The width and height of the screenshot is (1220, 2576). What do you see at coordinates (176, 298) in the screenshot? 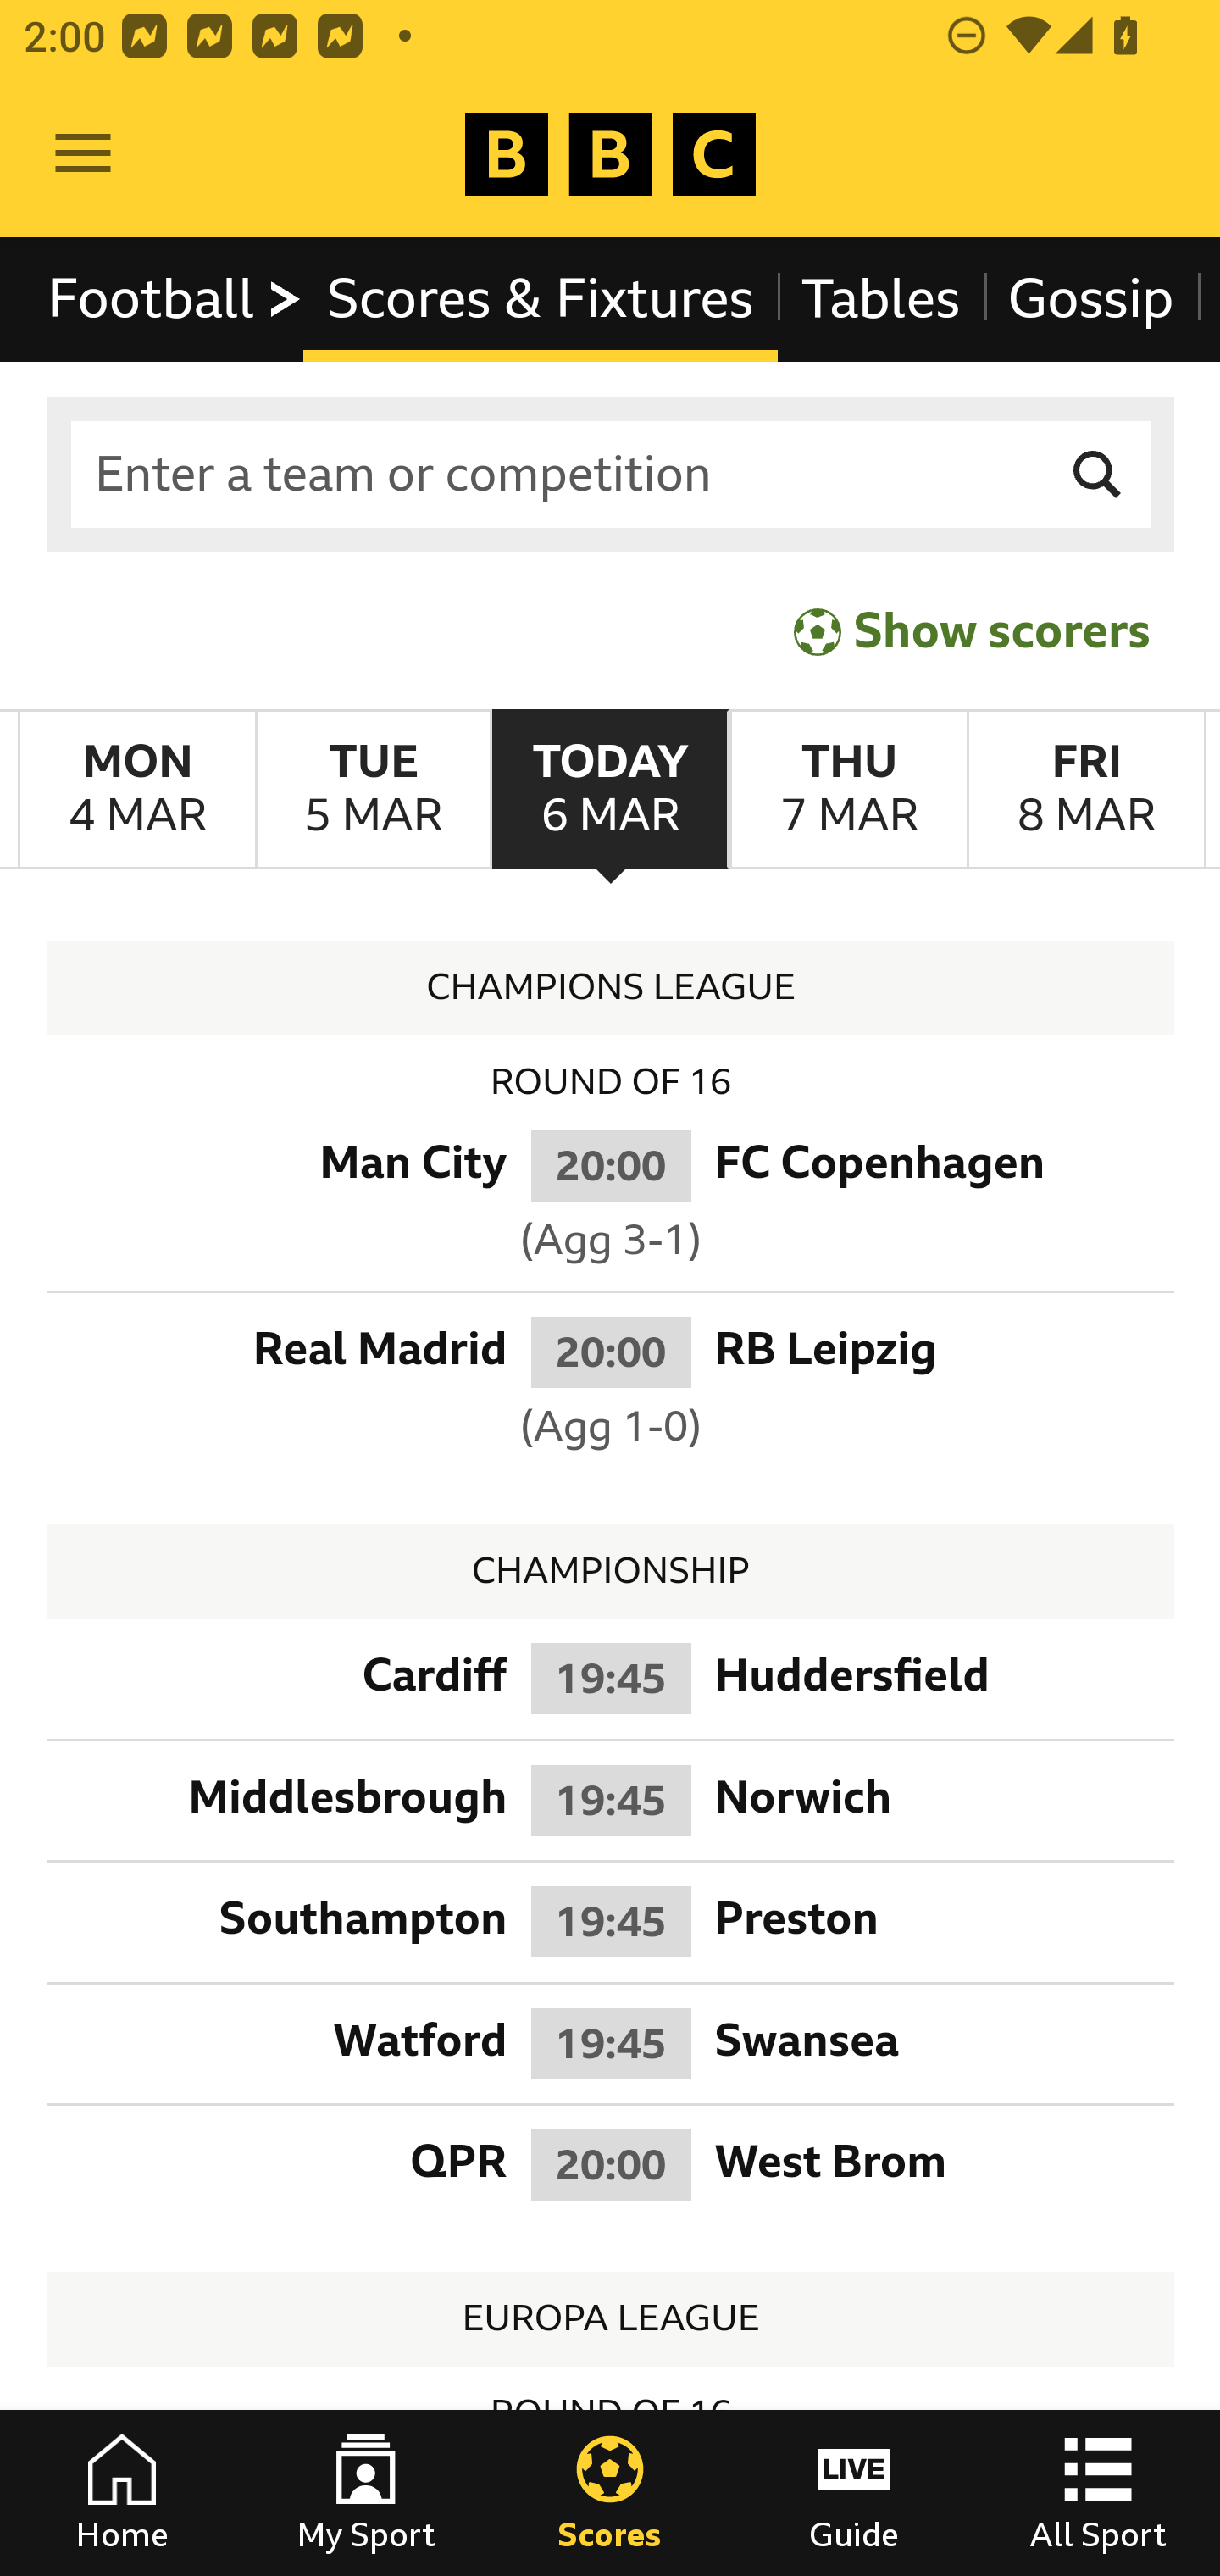
I see `Football ` at bounding box center [176, 298].